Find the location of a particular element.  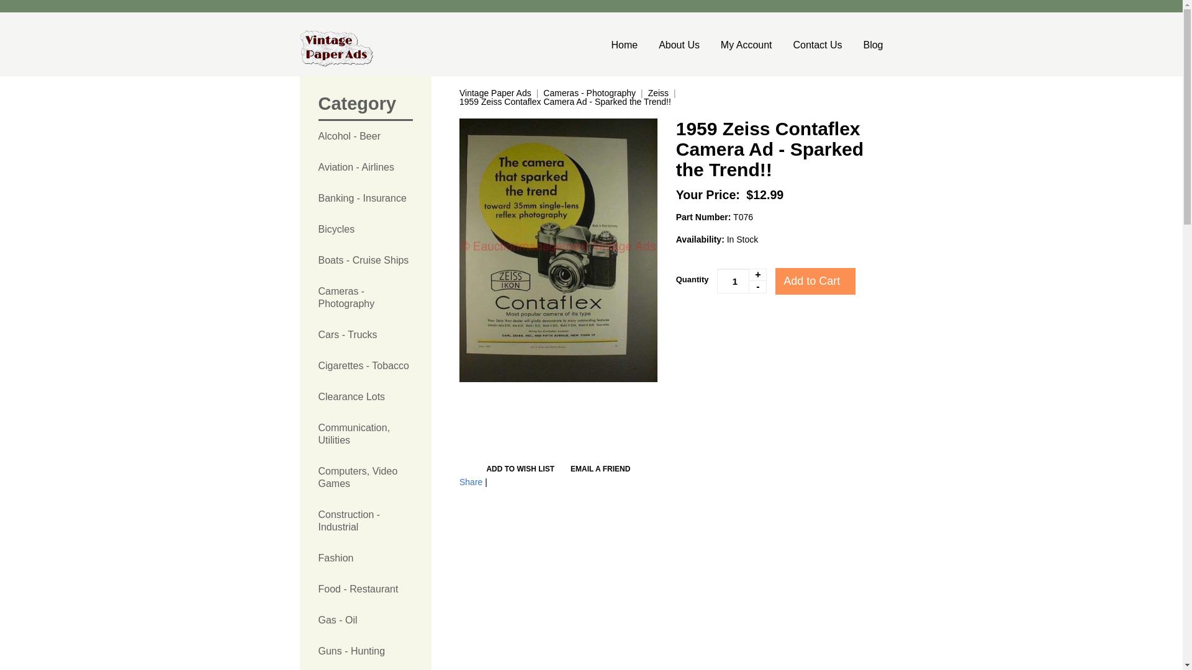

My Account is located at coordinates (746, 45).